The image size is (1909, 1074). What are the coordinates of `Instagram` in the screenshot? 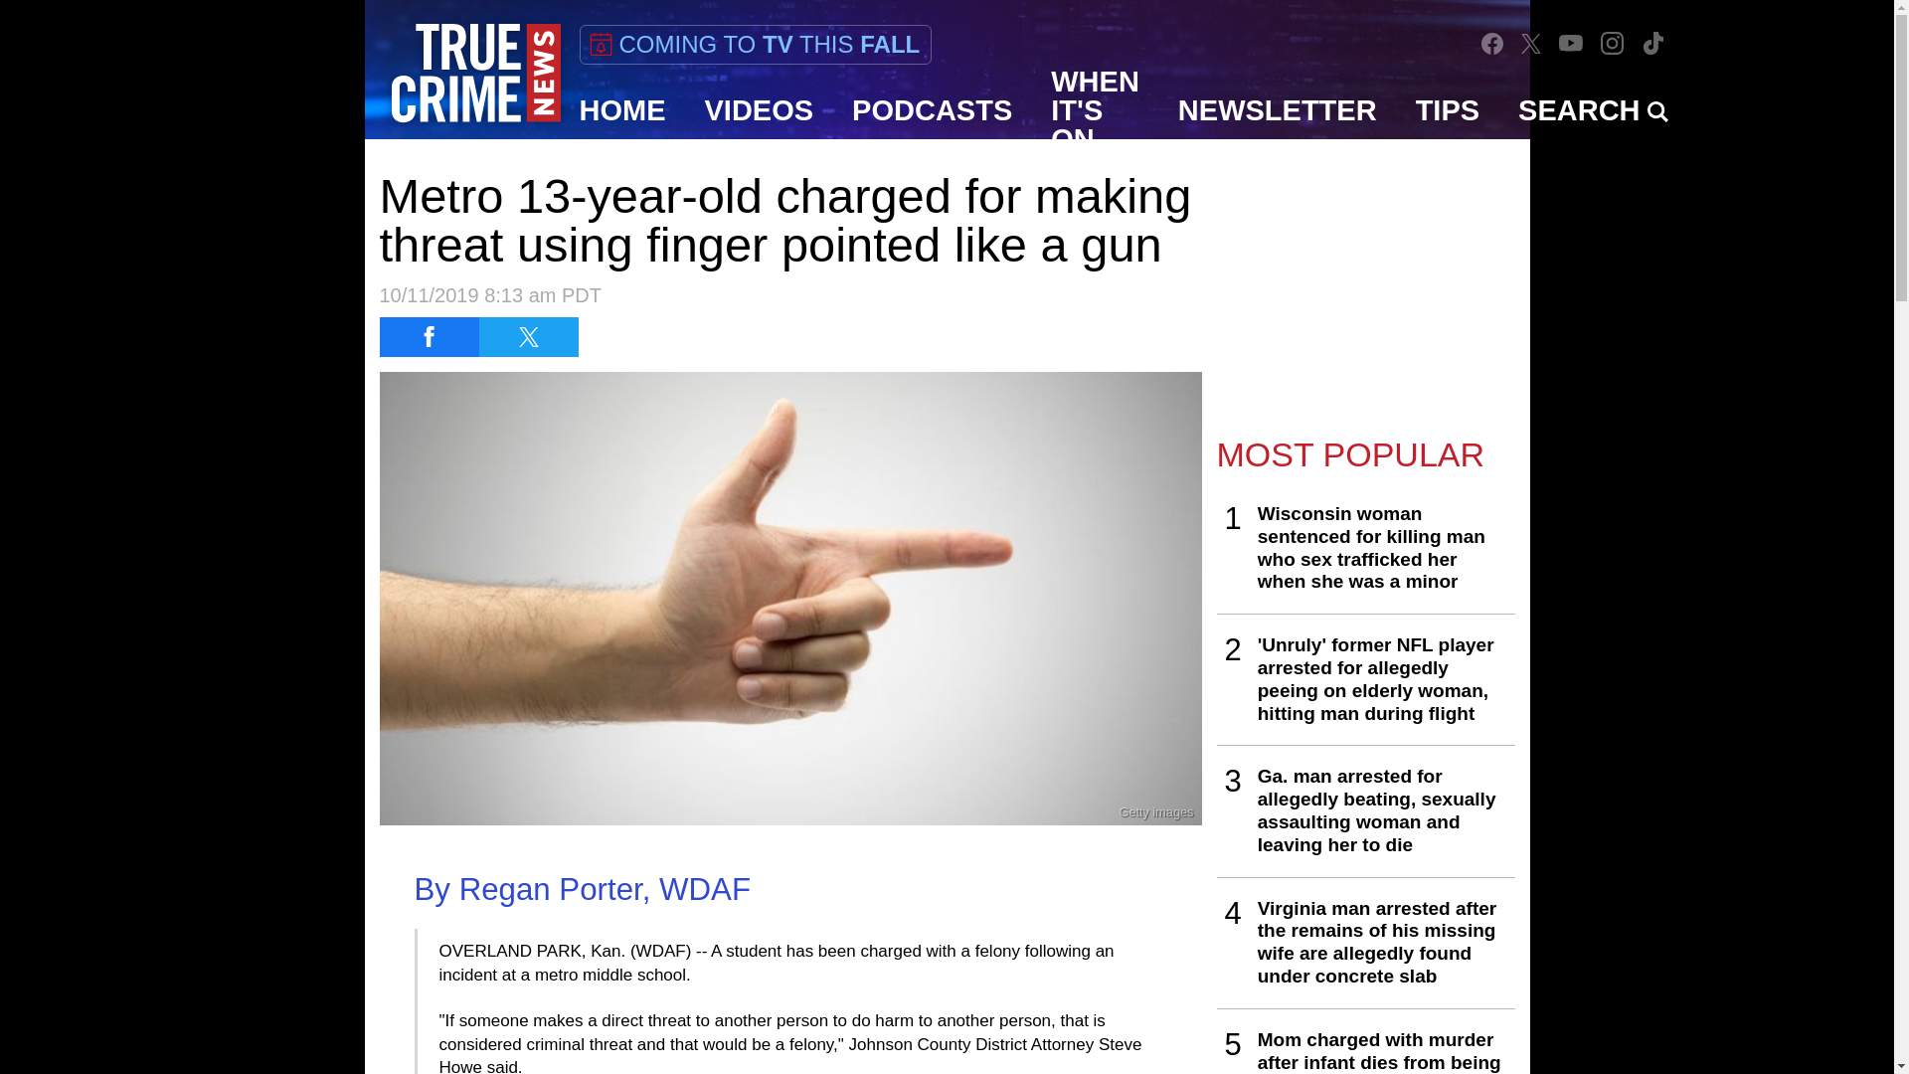 It's located at (1612, 42).